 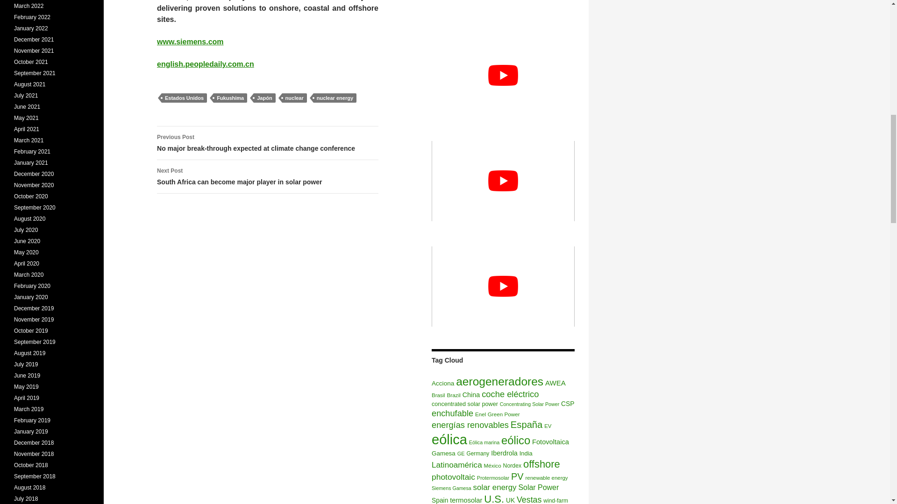 I want to click on nuclear energy, so click(x=335, y=98).